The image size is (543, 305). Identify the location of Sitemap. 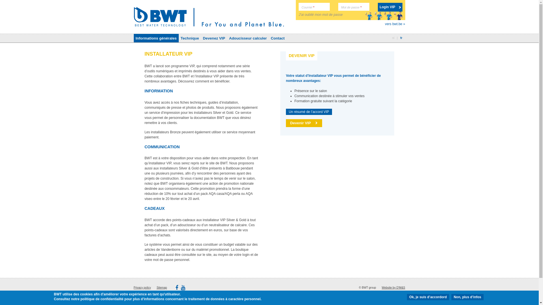
(162, 287).